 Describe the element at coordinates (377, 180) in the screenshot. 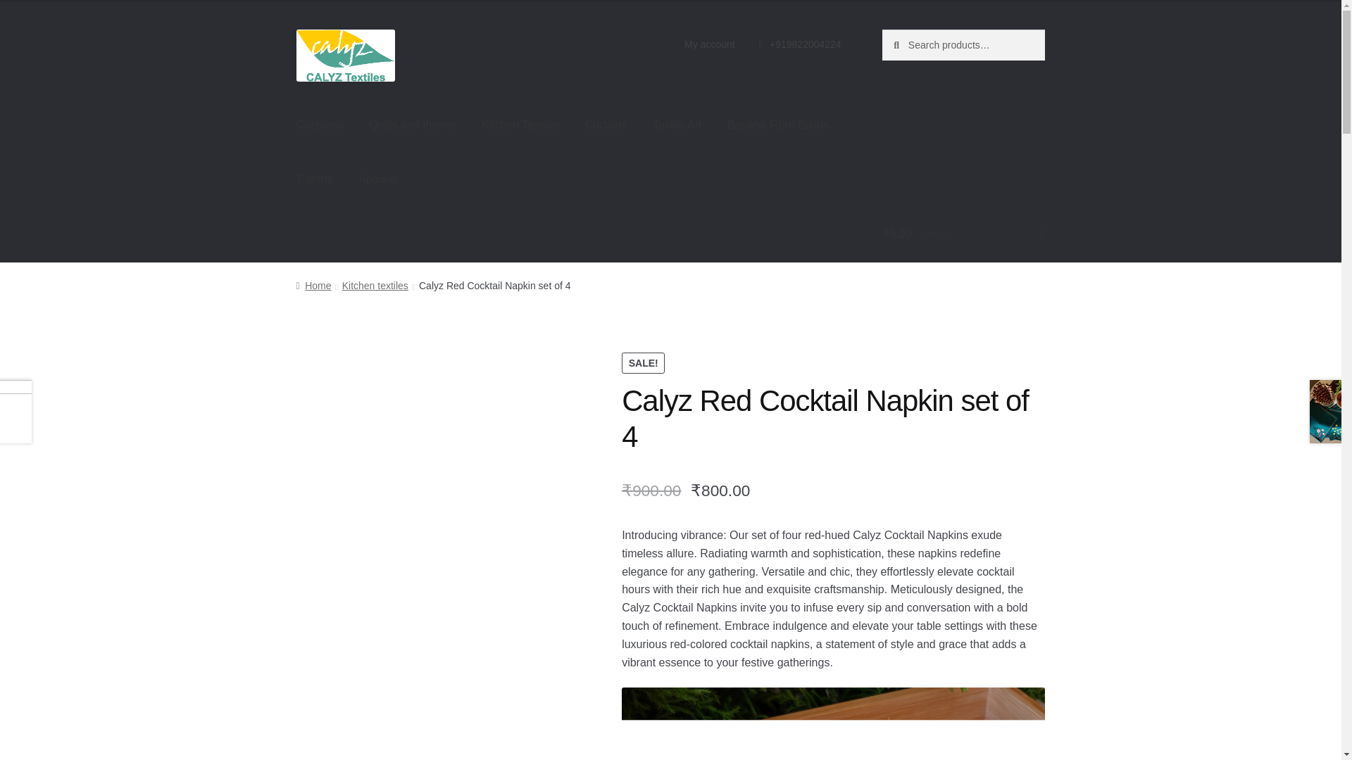

I see `Apparel` at that location.